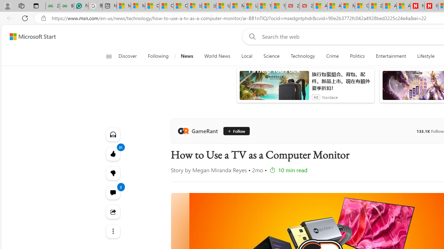 This screenshot has width=444, height=249. What do you see at coordinates (247, 56) in the screenshot?
I see `Local` at bounding box center [247, 56].